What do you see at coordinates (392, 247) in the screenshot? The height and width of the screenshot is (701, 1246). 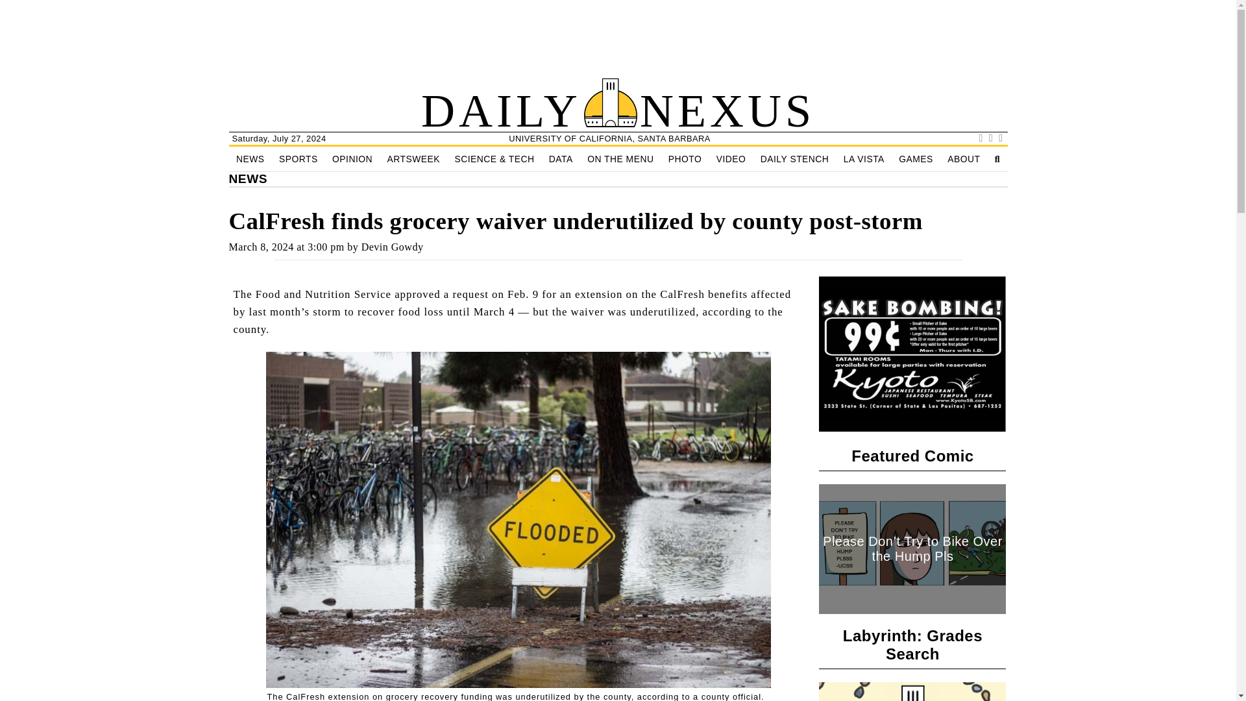 I see `Posts by Devin Gowdy` at bounding box center [392, 247].